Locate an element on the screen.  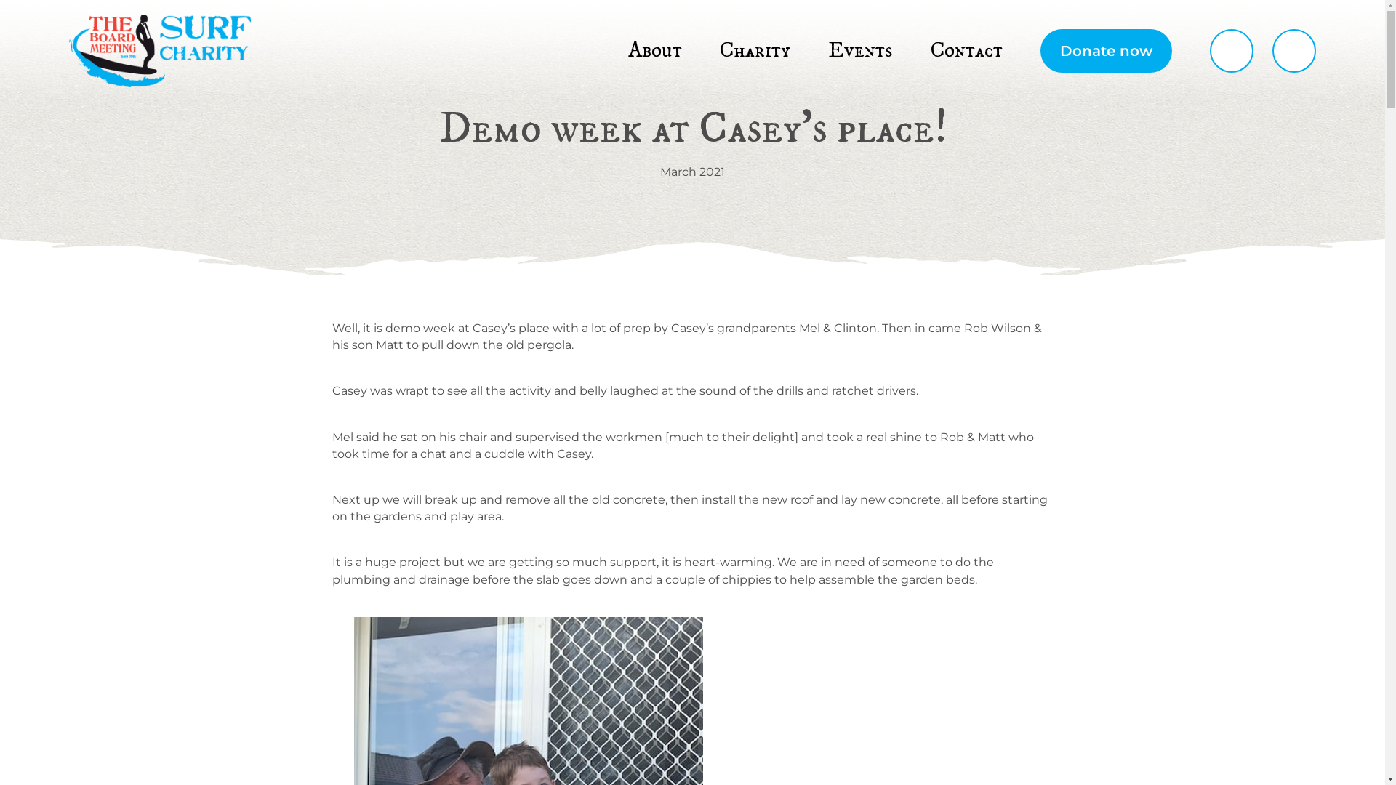
Charity is located at coordinates (755, 51).